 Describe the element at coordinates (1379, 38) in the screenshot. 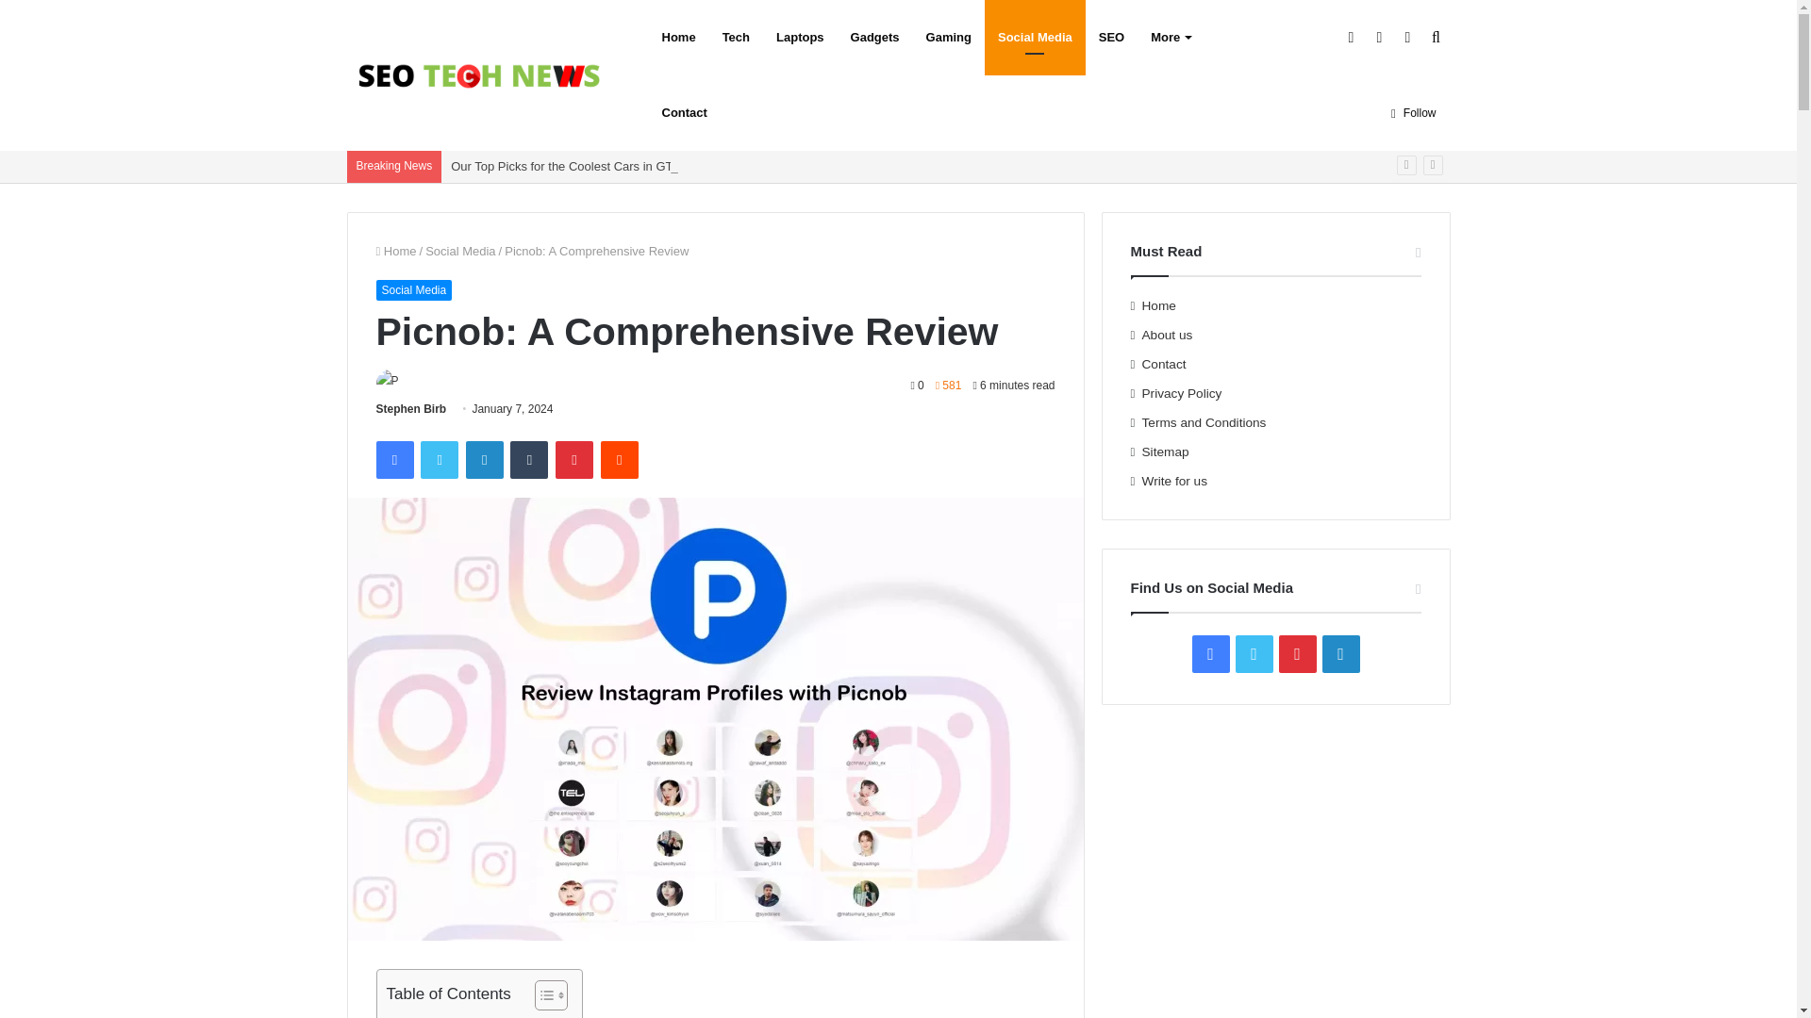

I see `Sidebar` at that location.